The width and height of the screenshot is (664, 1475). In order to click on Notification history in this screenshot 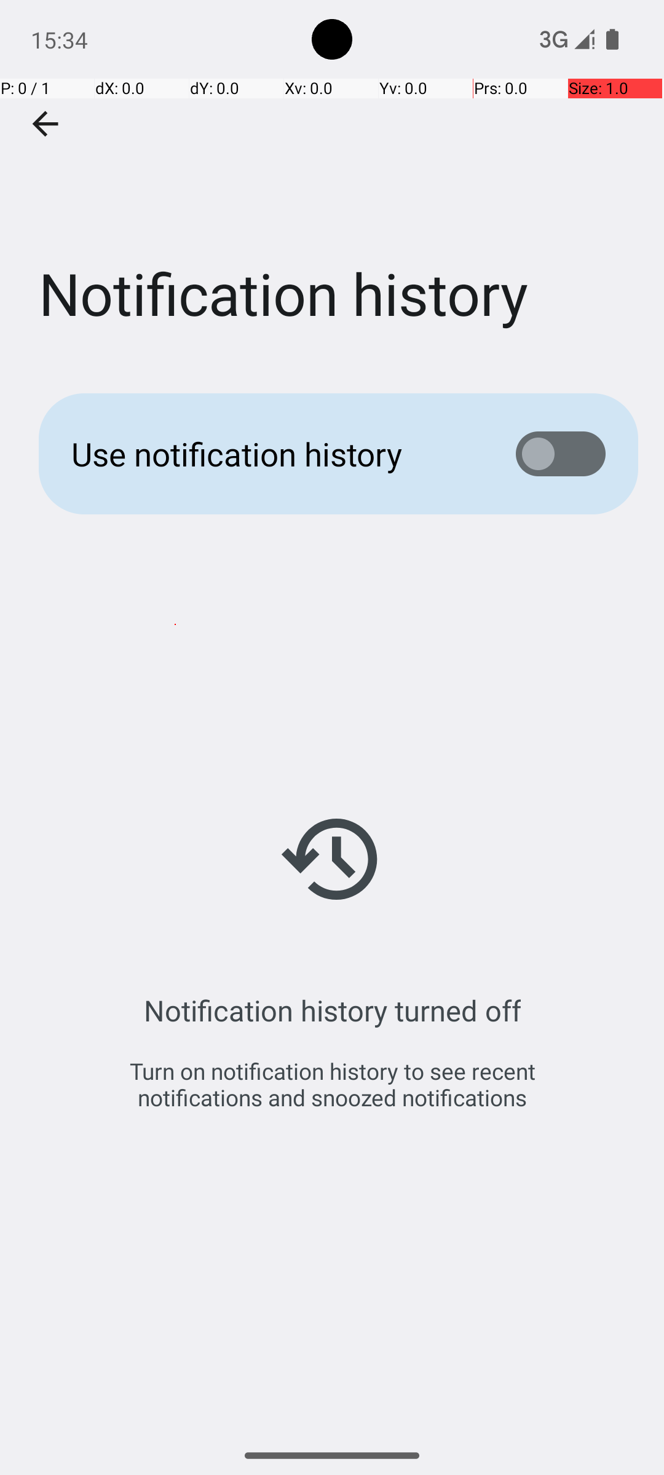, I will do `click(332, 184)`.